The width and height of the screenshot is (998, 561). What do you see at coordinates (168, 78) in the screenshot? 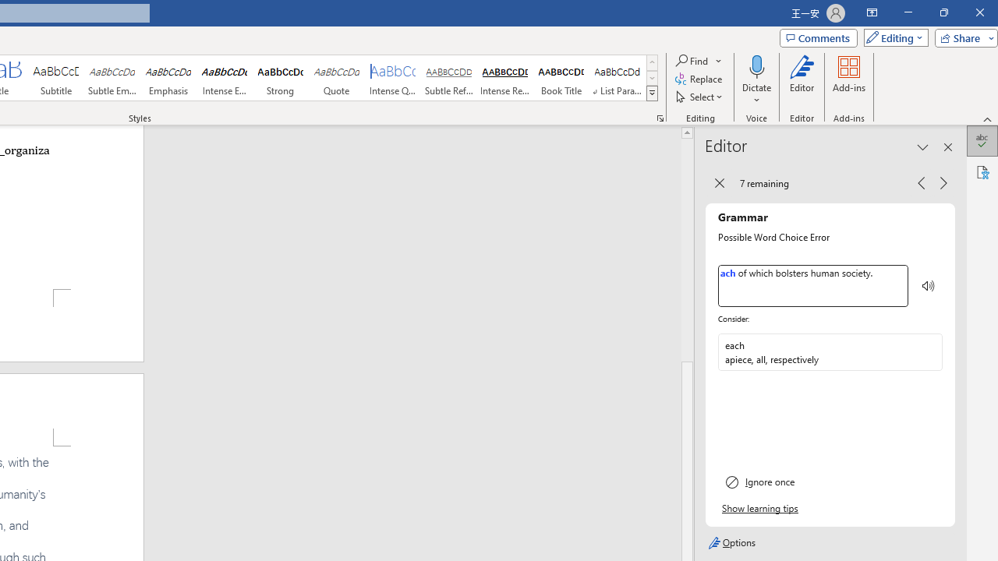
I see `Emphasis` at bounding box center [168, 78].